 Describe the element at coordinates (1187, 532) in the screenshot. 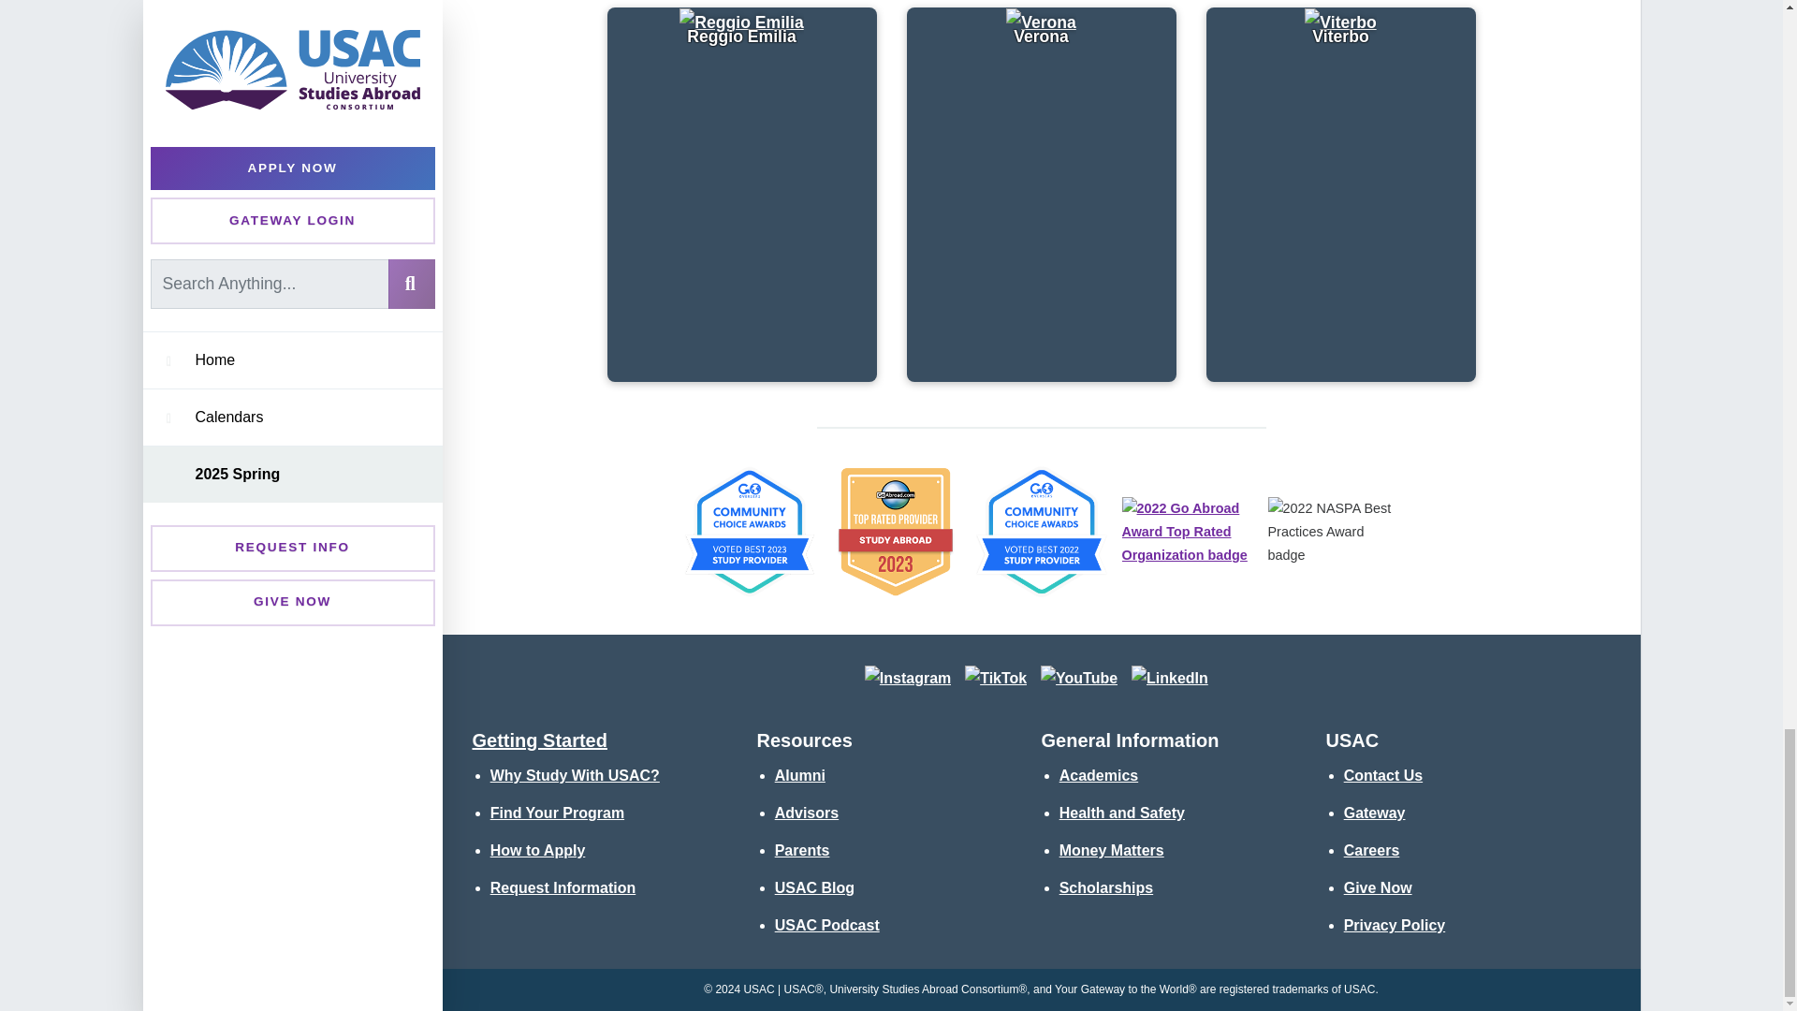

I see `Go Abroad Award 2022` at that location.